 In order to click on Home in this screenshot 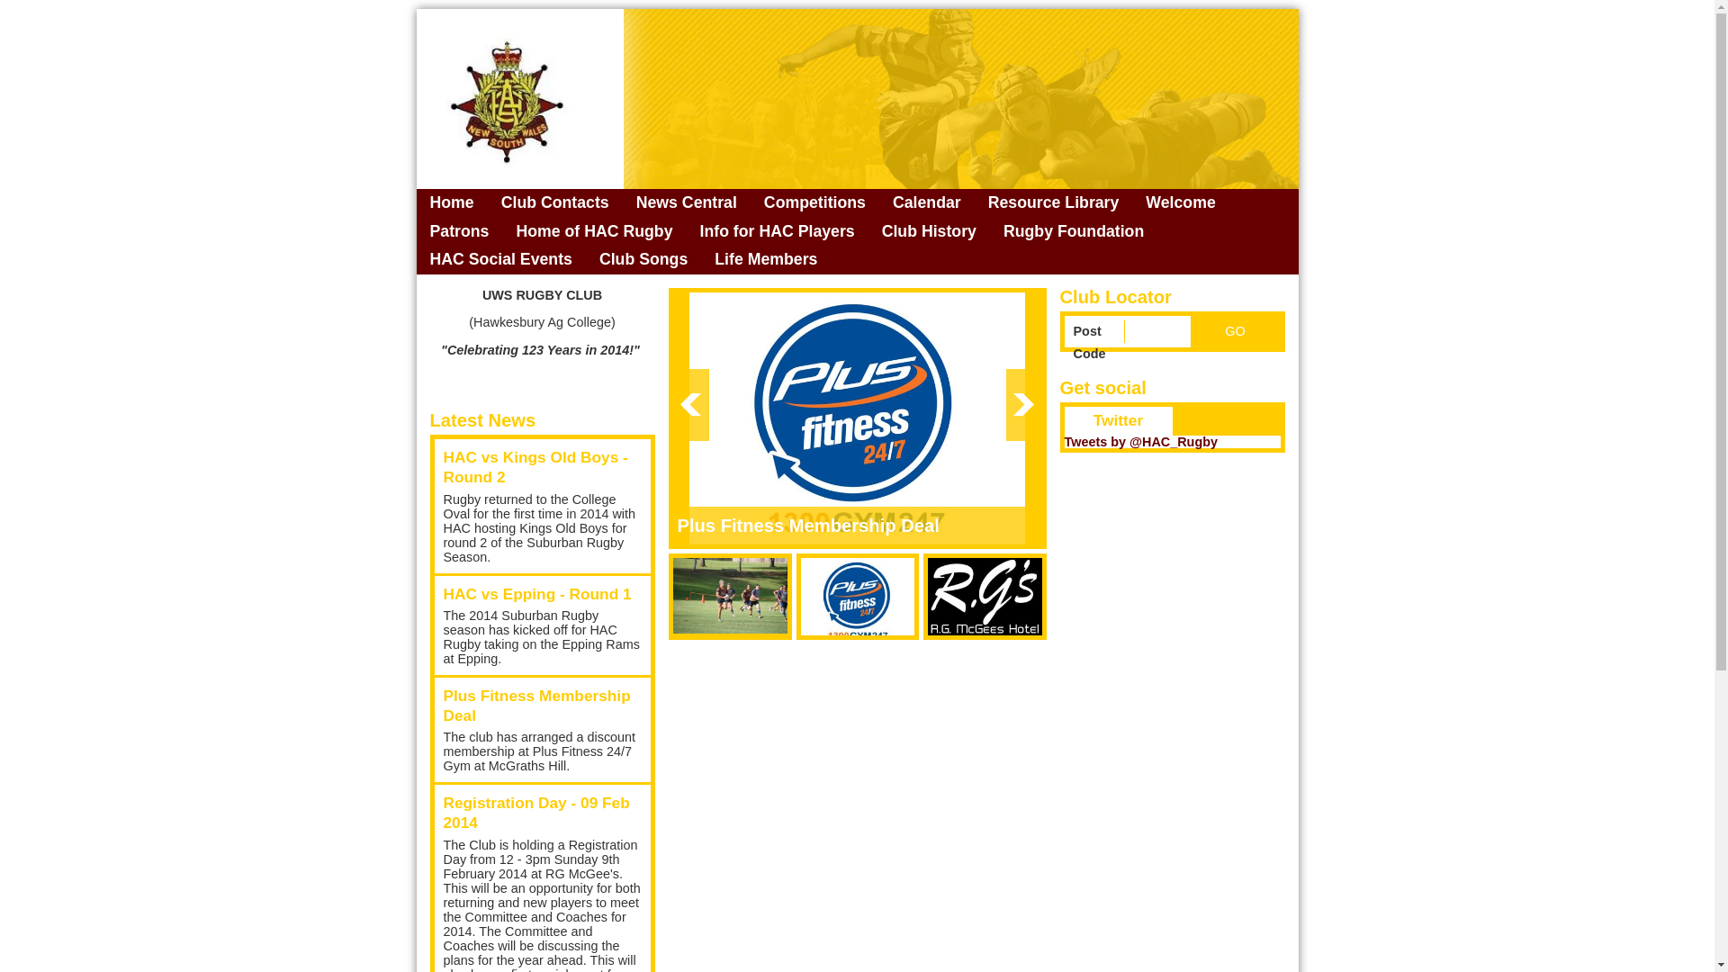, I will do `click(452, 203)`.